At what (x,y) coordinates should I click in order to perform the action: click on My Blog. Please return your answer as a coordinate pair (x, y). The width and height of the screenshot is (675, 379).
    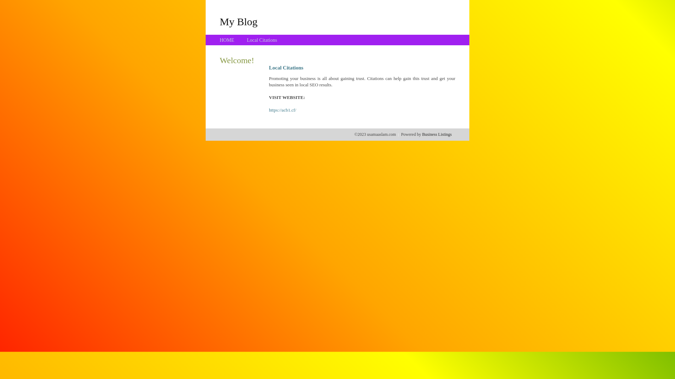
    Looking at the image, I should click on (239, 21).